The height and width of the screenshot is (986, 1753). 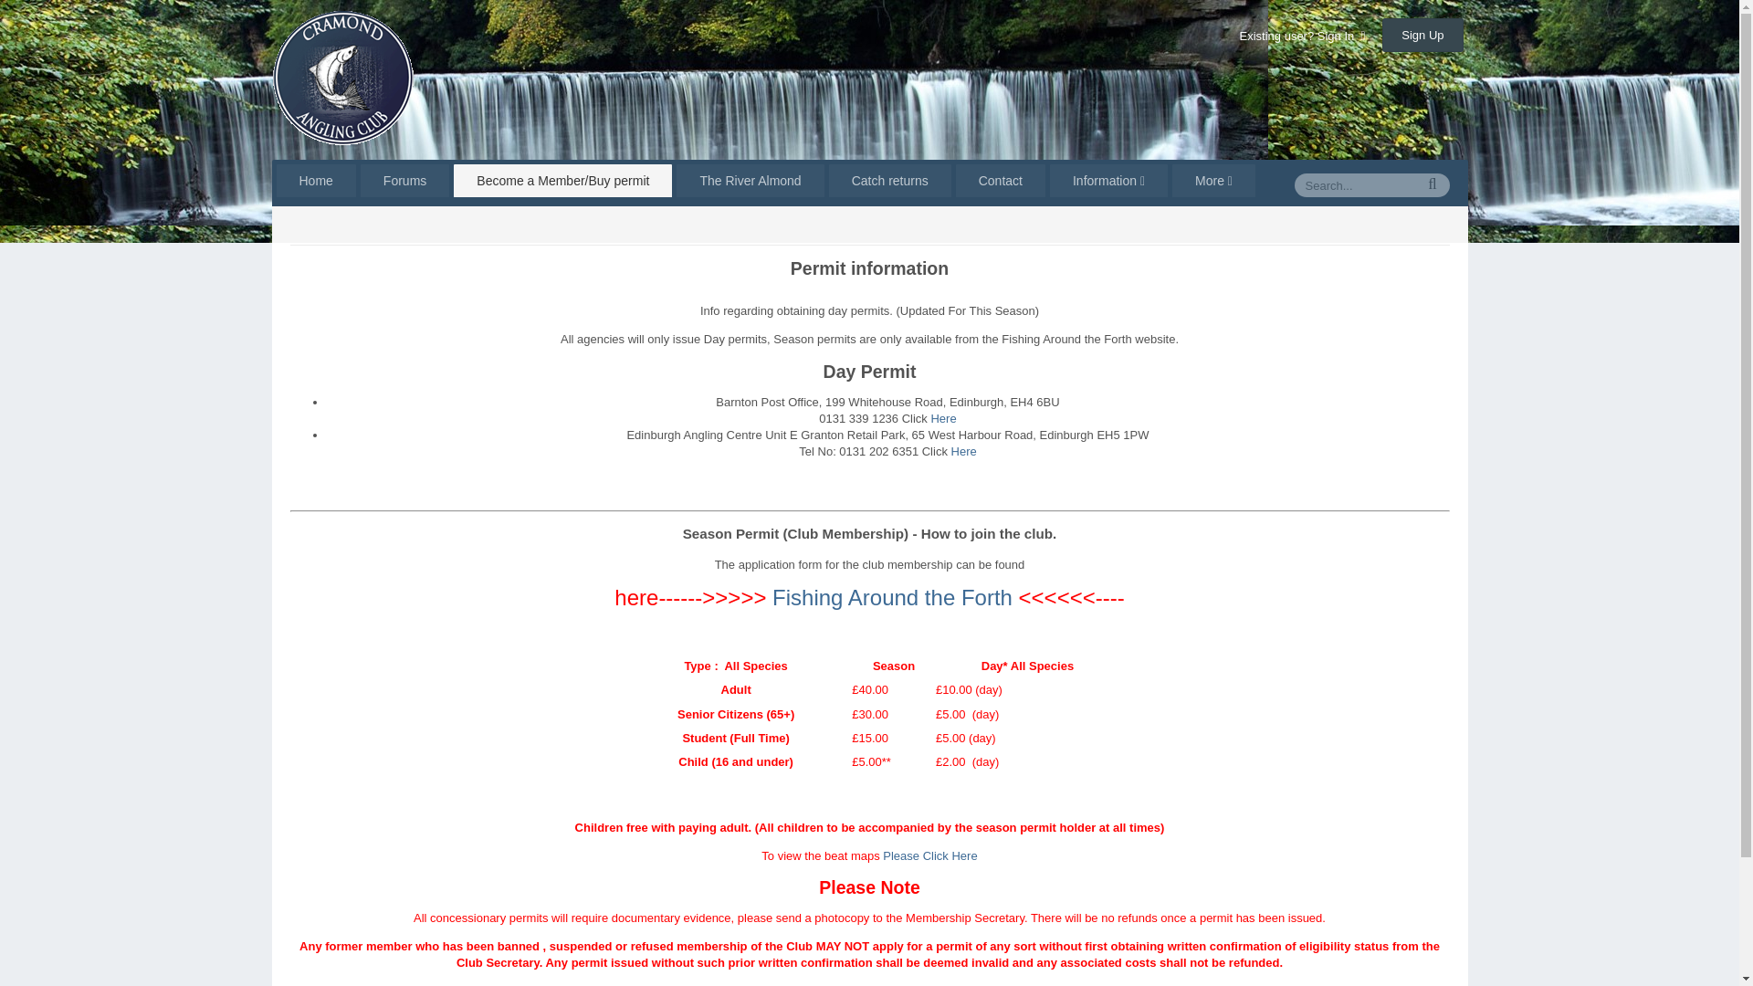 I want to click on The River Almond, so click(x=751, y=181).